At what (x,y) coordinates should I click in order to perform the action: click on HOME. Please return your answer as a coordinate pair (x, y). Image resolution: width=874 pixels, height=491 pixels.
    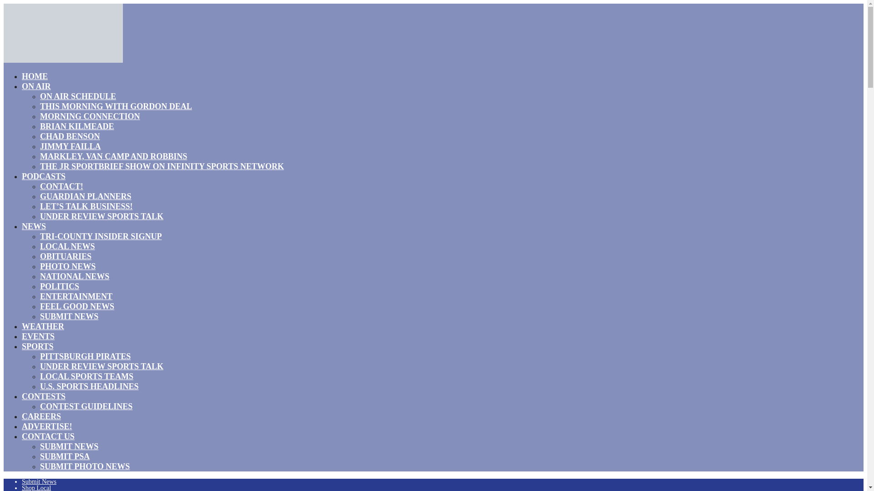
    Looking at the image, I should click on (35, 76).